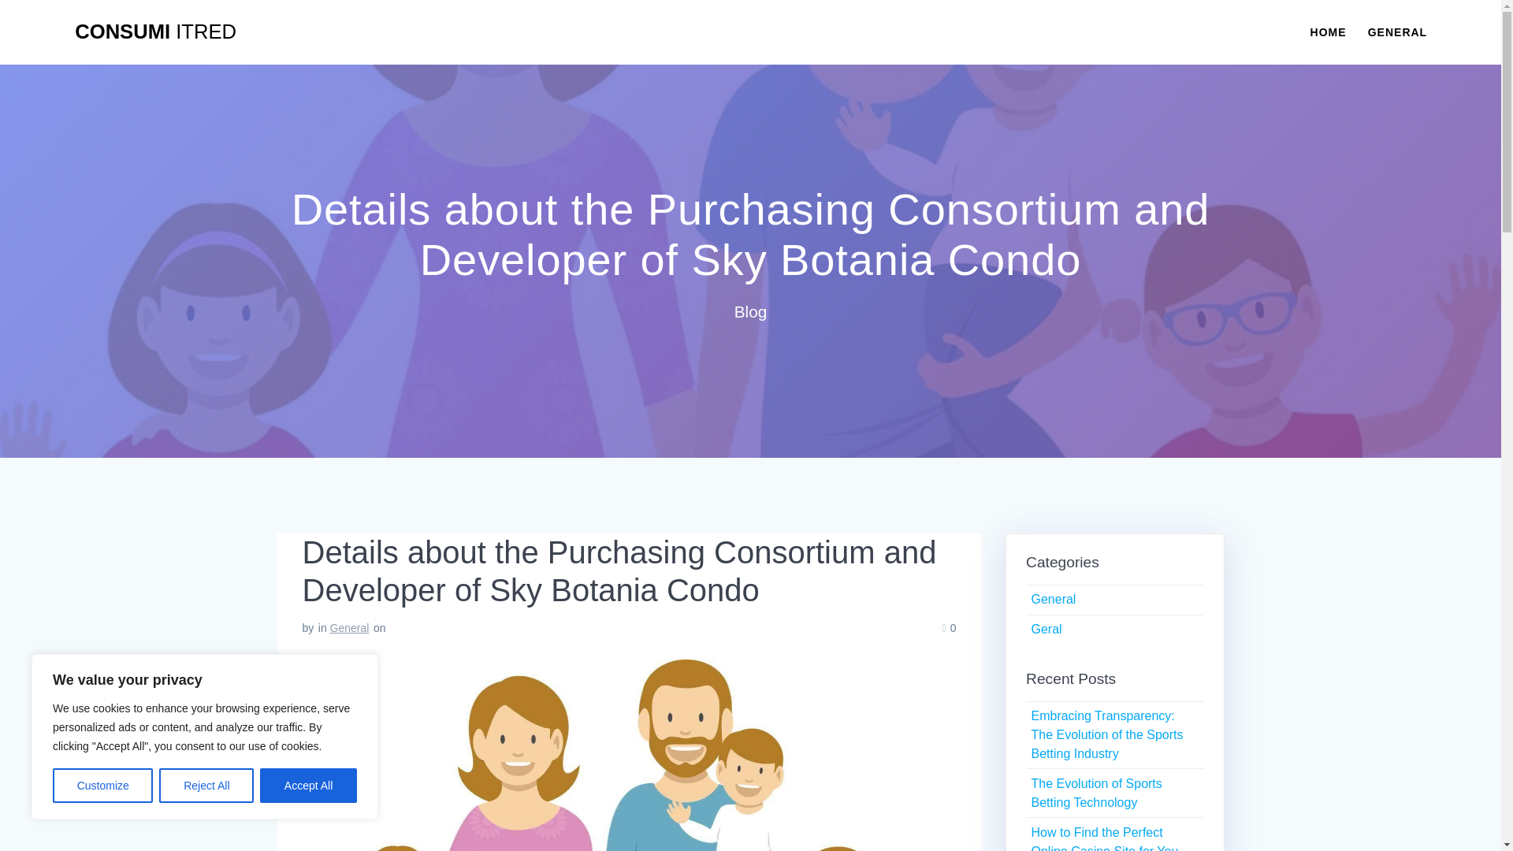 The image size is (1513, 851). What do you see at coordinates (206, 786) in the screenshot?
I see `Reject All` at bounding box center [206, 786].